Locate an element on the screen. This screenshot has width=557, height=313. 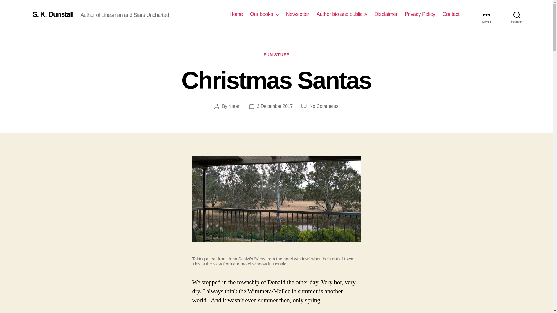
Privacy Policy is located at coordinates (420, 14).